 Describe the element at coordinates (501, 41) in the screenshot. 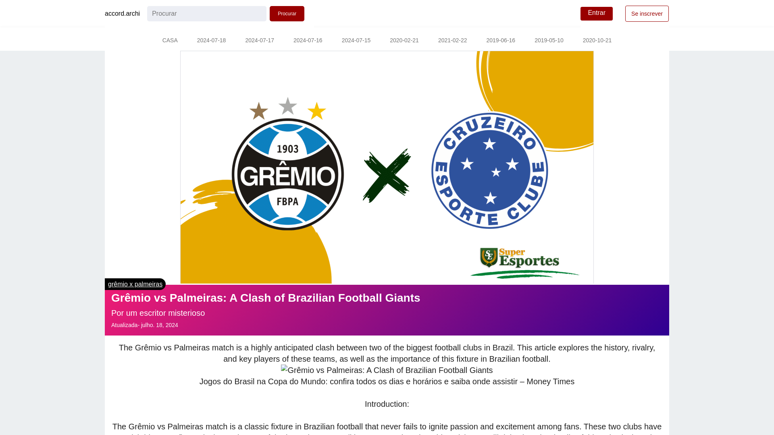

I see `2019-06-16` at that location.